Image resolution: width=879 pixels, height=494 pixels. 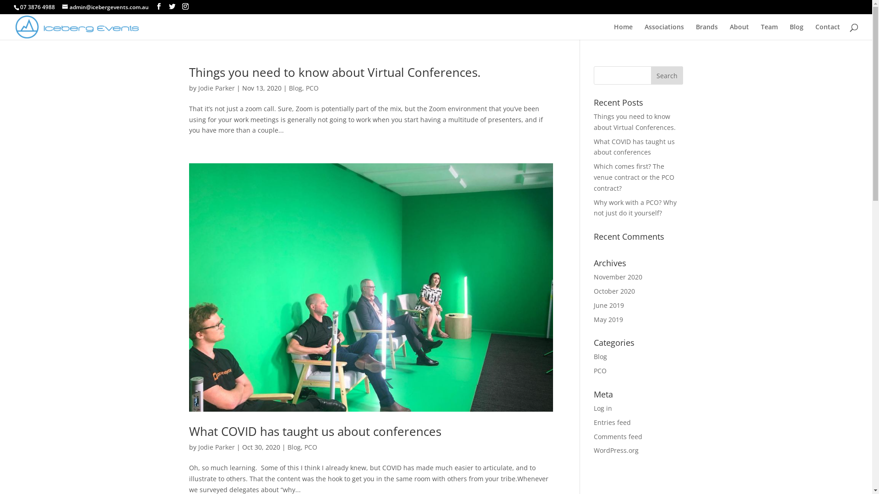 I want to click on Jodie Parker, so click(x=216, y=88).